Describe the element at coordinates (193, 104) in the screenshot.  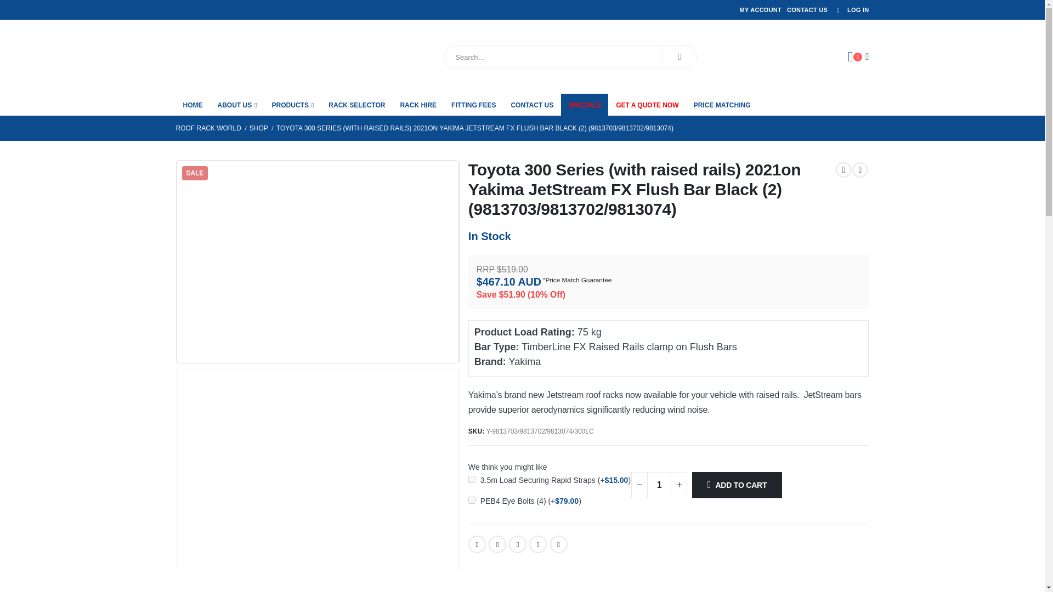
I see `HOME` at that location.